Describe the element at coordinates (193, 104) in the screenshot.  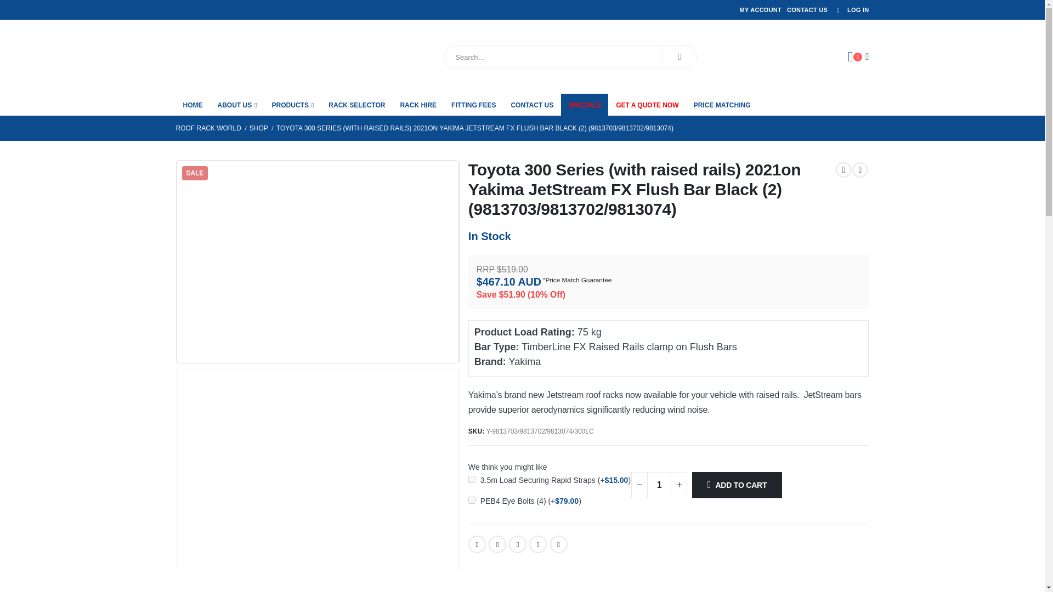
I see `HOME` at that location.